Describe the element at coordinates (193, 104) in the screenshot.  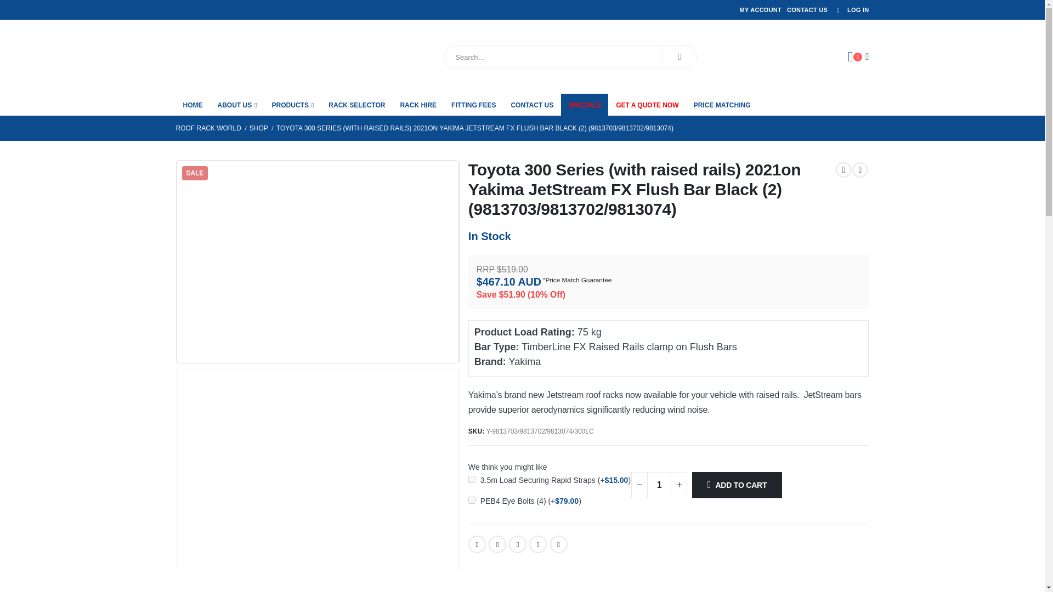
I see `HOME` at that location.